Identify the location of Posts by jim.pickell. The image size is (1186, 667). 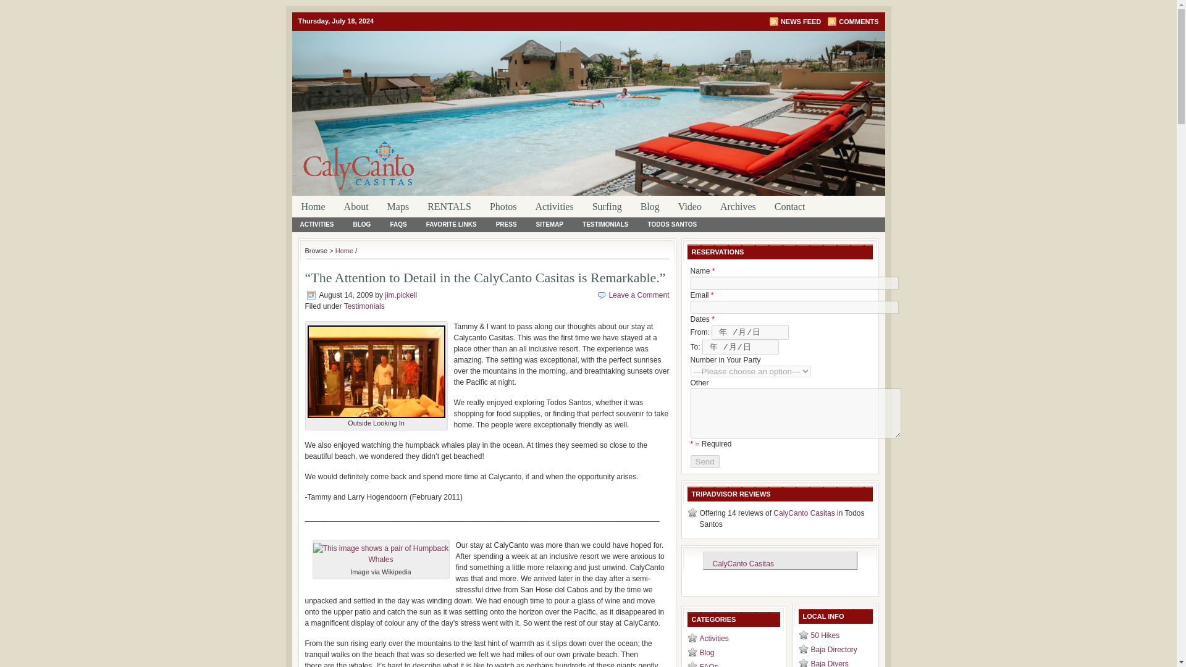
(400, 295).